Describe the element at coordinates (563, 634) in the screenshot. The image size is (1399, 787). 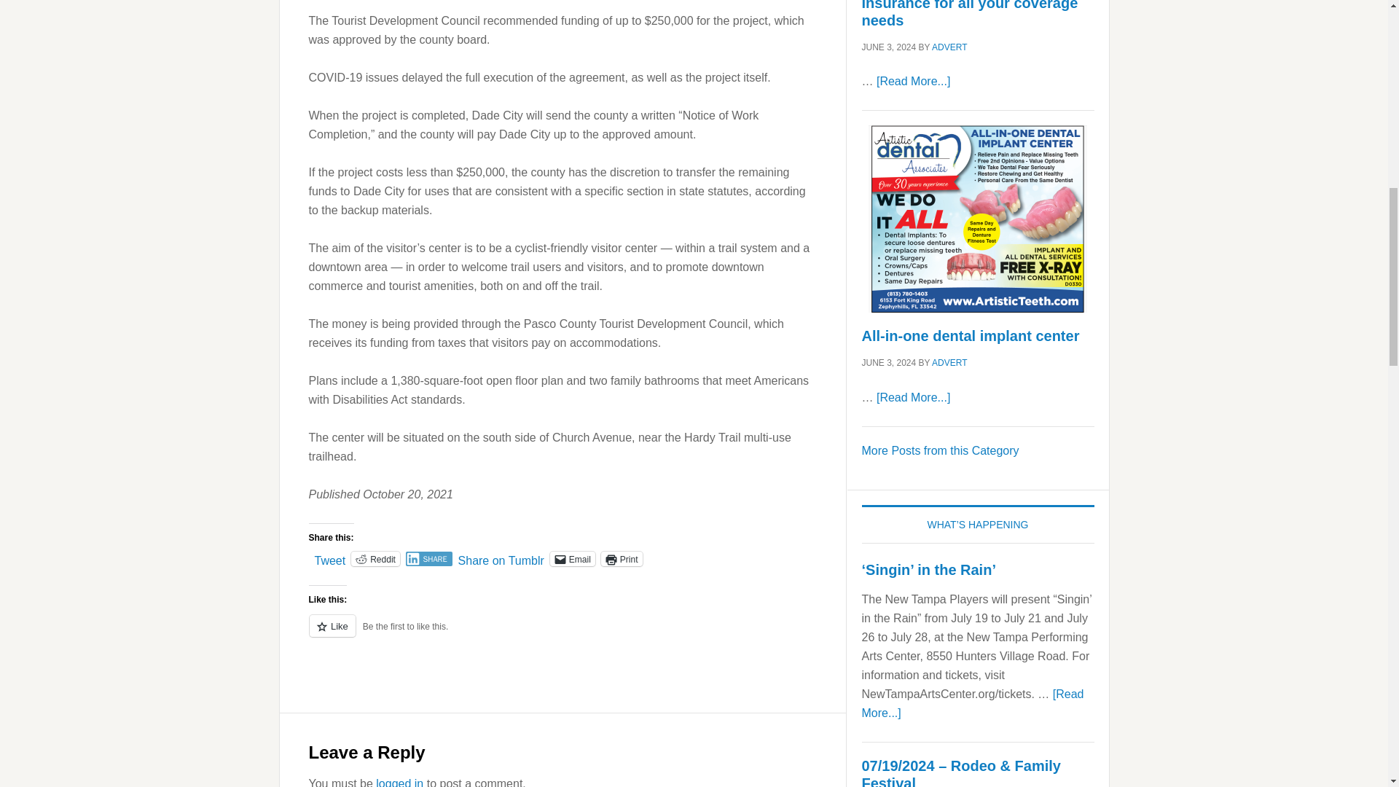
I see `Like or Reblog` at that location.